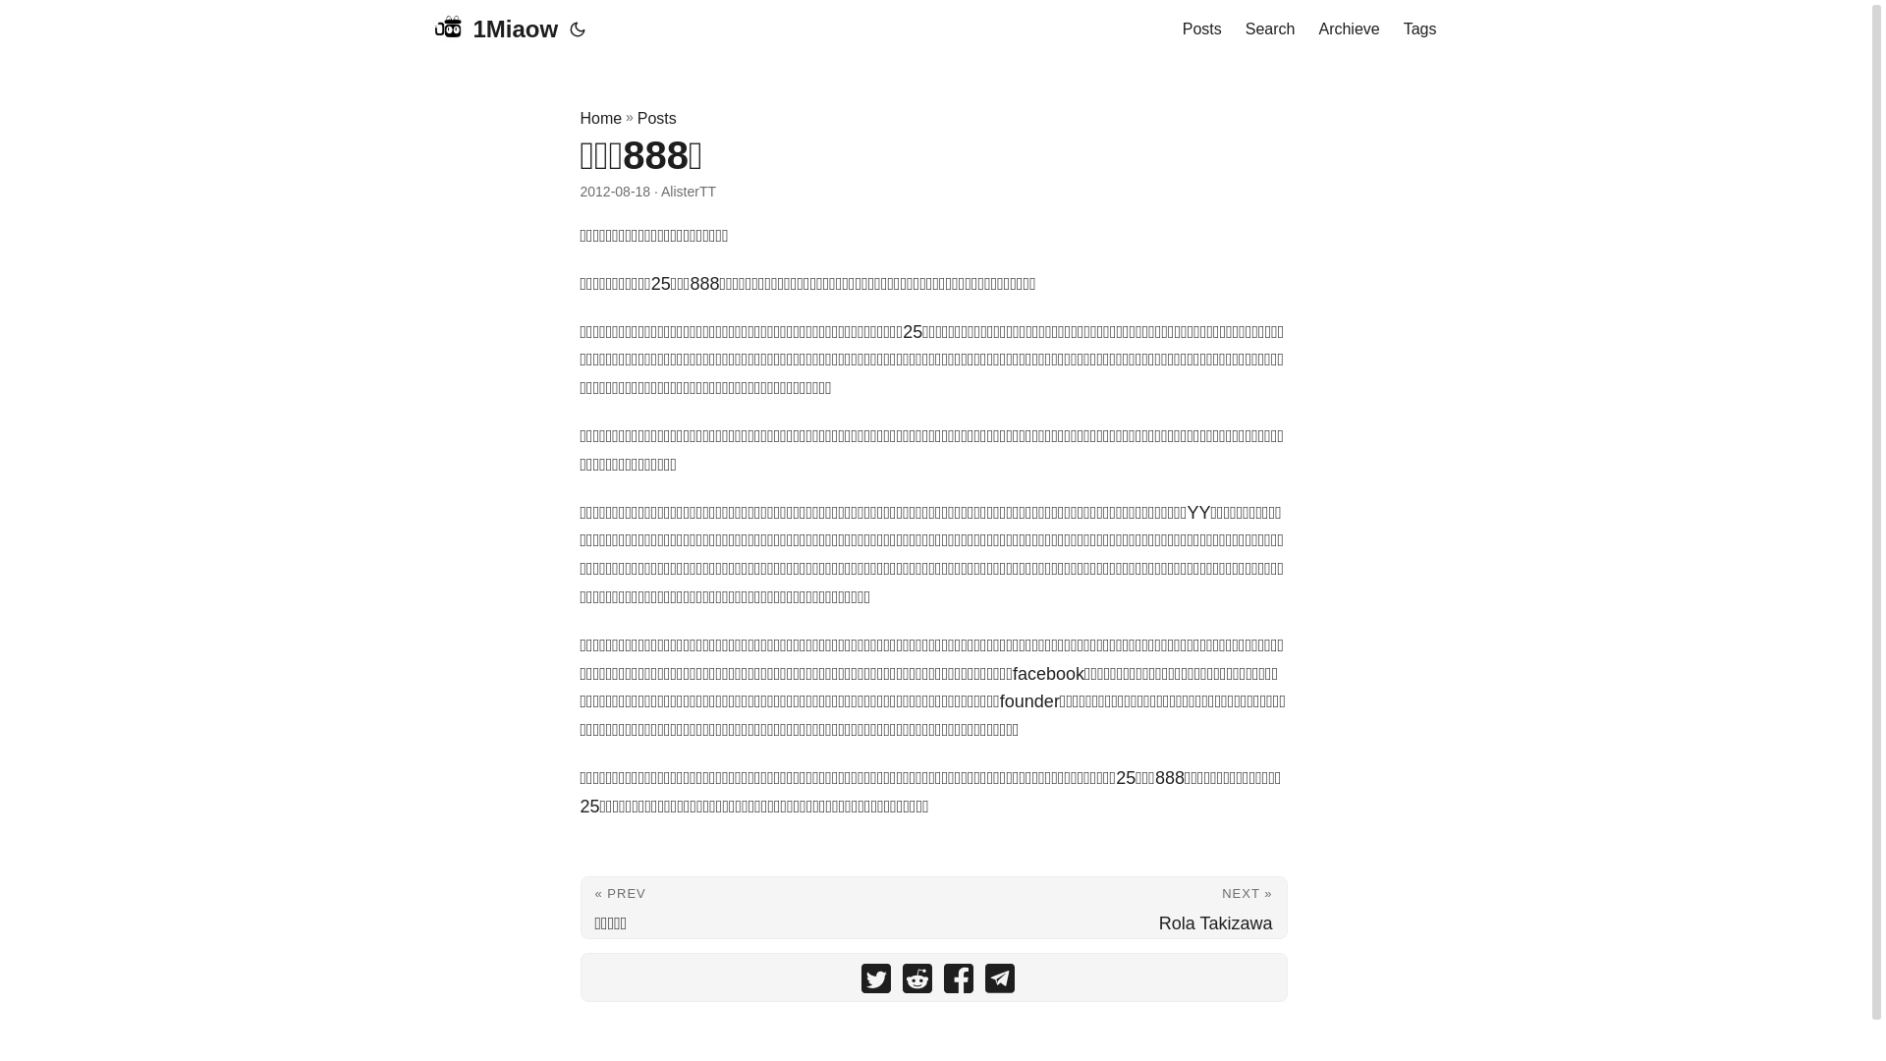  Describe the element at coordinates (657, 119) in the screenshot. I see `Posts` at that location.